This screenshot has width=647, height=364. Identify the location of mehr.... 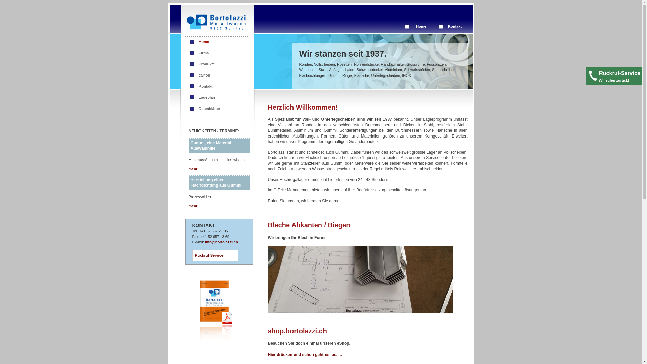
(195, 169).